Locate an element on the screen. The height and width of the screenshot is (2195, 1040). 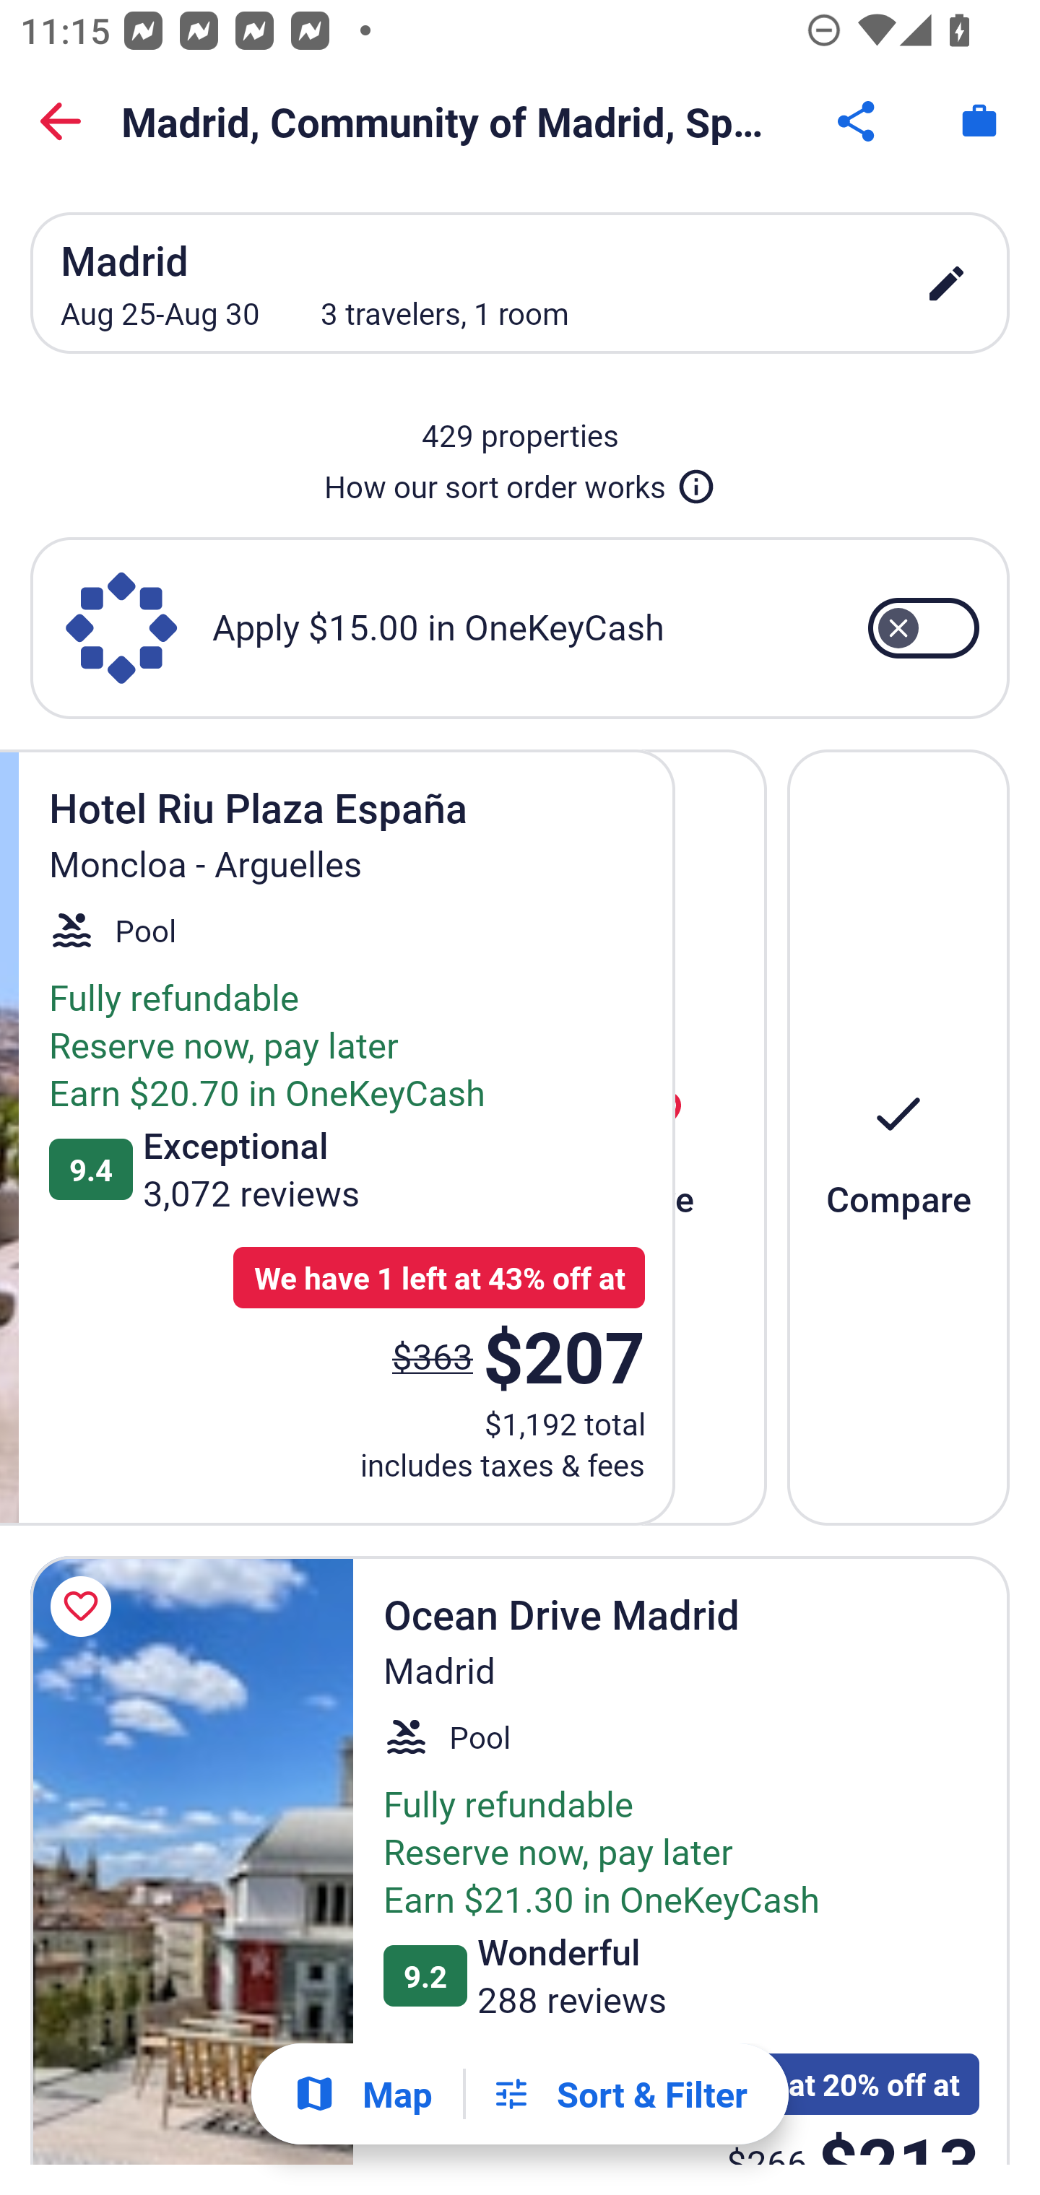
Show map Map Show map Button is located at coordinates (363, 2094).